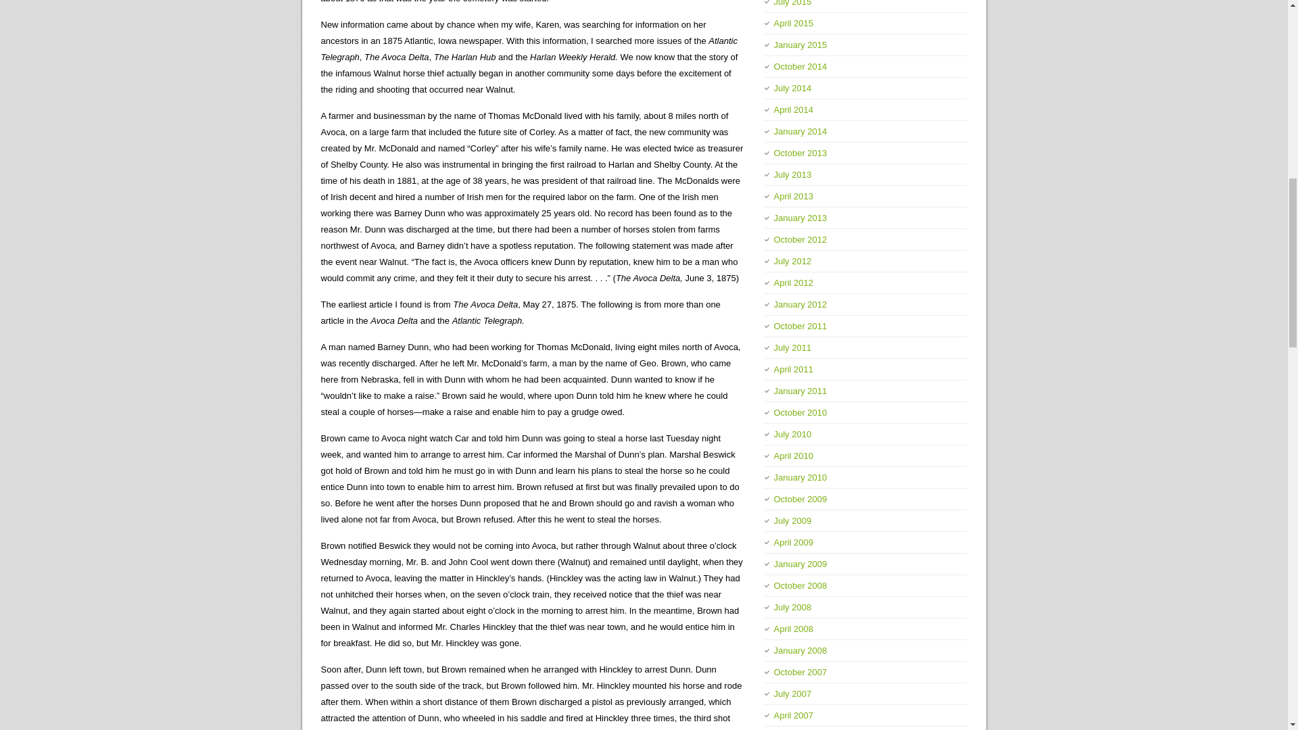  I want to click on January 2014, so click(800, 131).